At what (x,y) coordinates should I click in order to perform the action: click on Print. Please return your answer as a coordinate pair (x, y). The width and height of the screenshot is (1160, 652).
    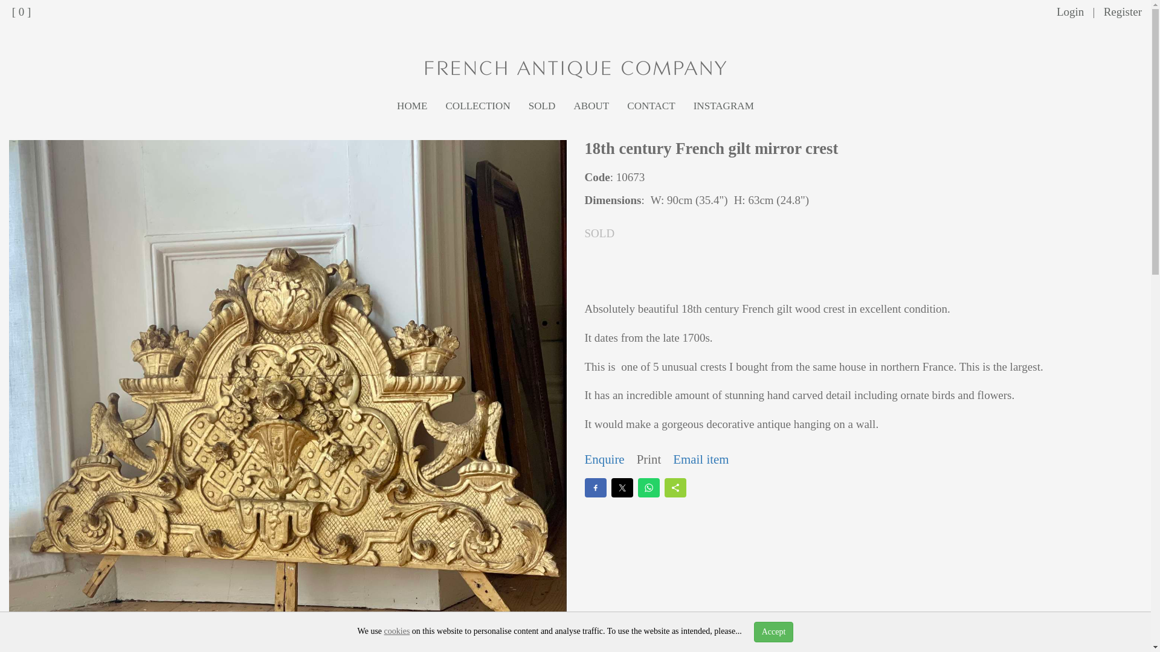
    Looking at the image, I should click on (649, 460).